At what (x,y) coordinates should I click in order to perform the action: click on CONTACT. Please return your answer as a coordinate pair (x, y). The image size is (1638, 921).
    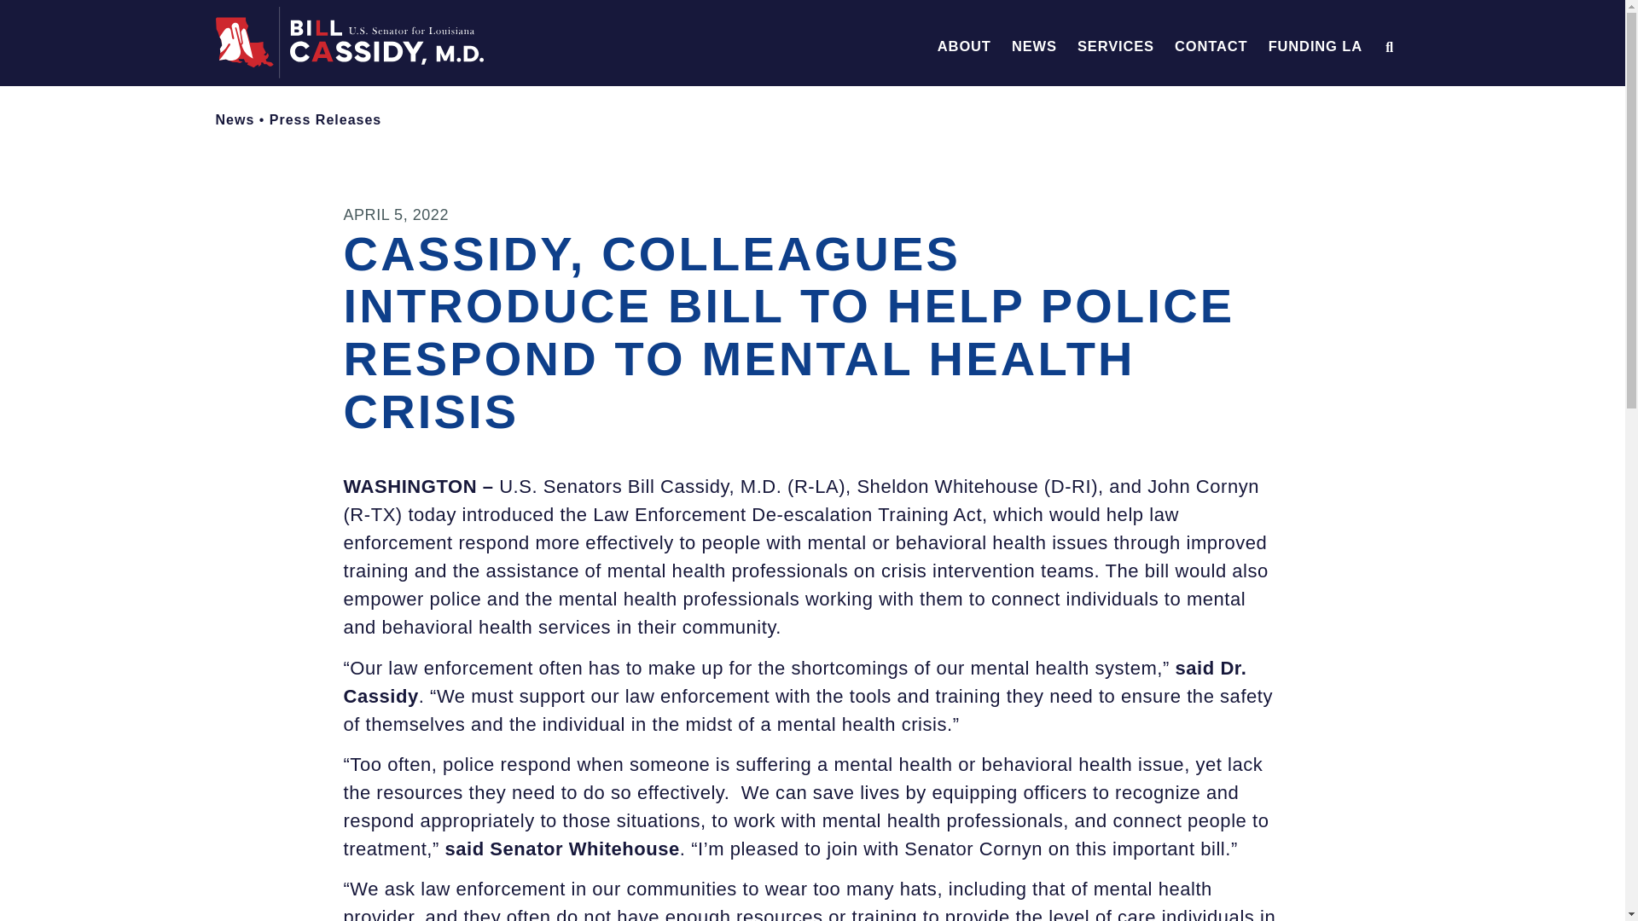
    Looking at the image, I should click on (1210, 46).